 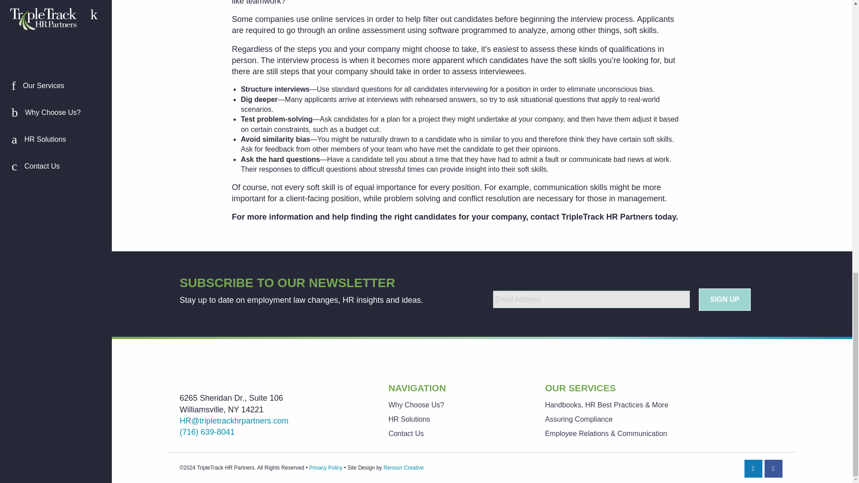 I want to click on Sign Up, so click(x=725, y=300).